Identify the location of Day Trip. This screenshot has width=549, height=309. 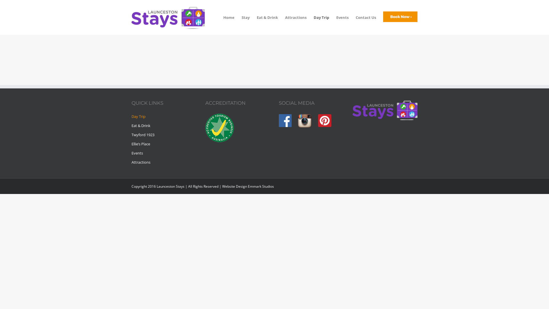
(164, 117).